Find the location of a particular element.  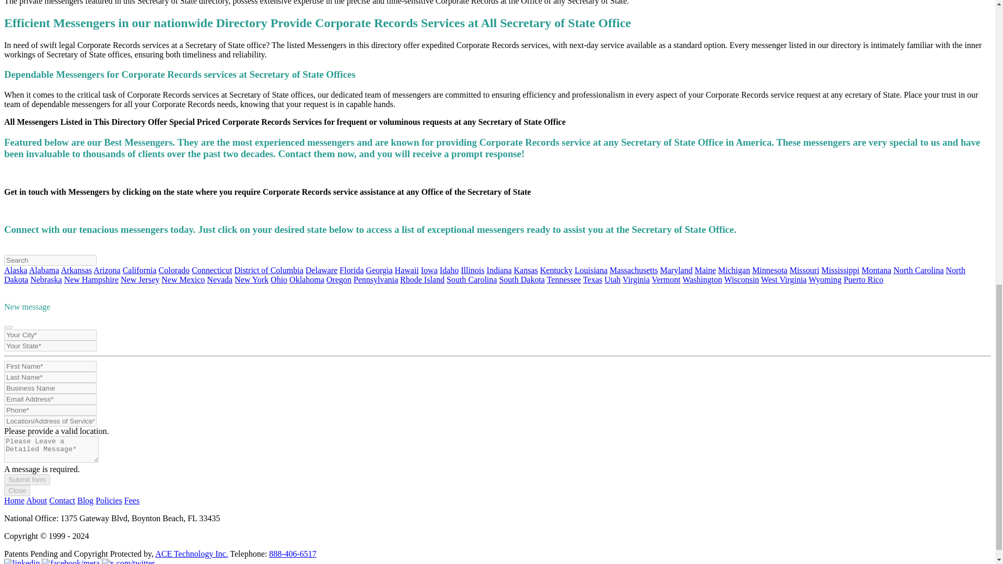

Kentucky is located at coordinates (556, 269).